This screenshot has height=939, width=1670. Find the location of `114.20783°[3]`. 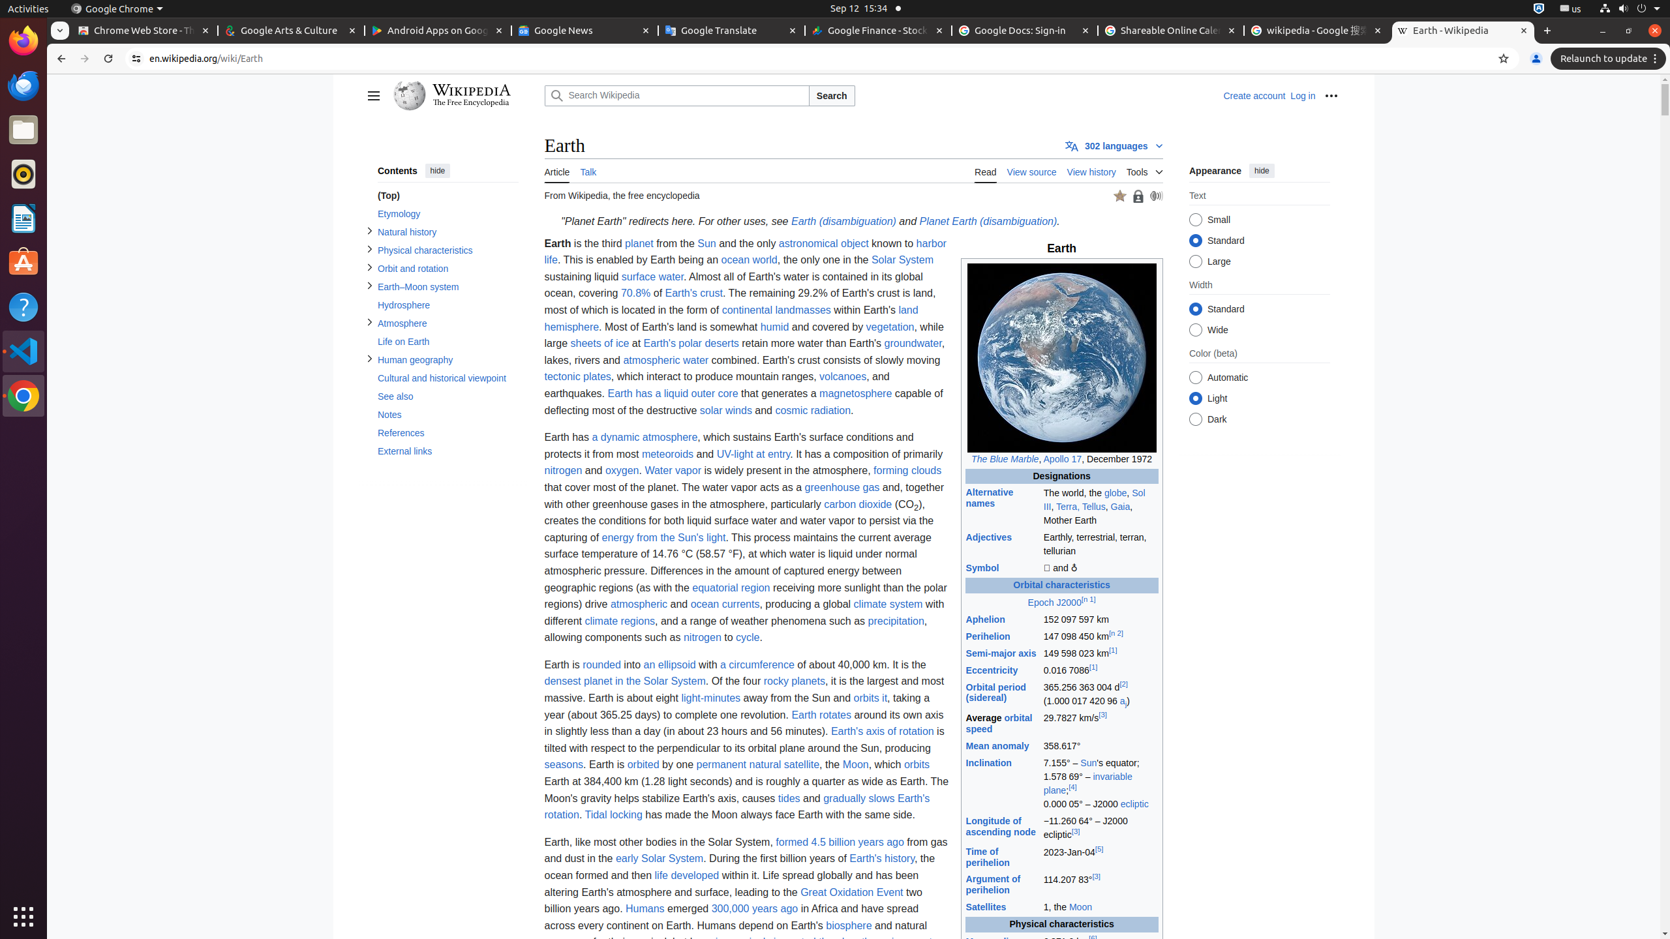

114.20783°[3] is located at coordinates (1101, 886).